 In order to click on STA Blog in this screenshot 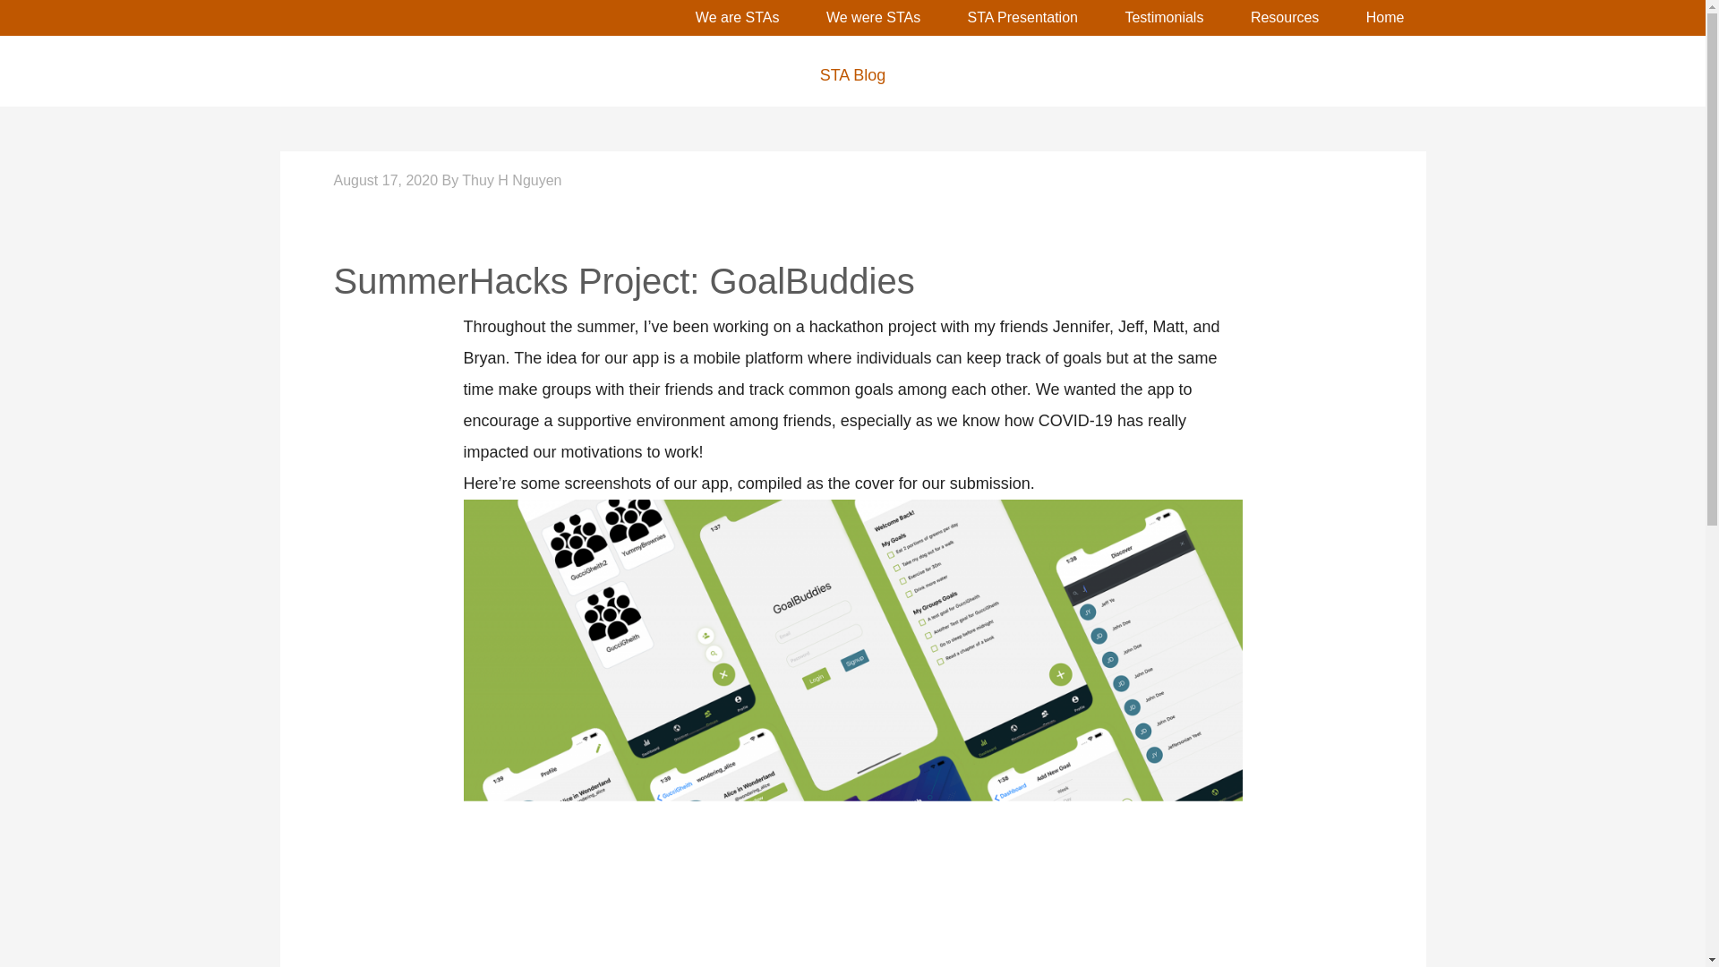, I will do `click(851, 75)`.